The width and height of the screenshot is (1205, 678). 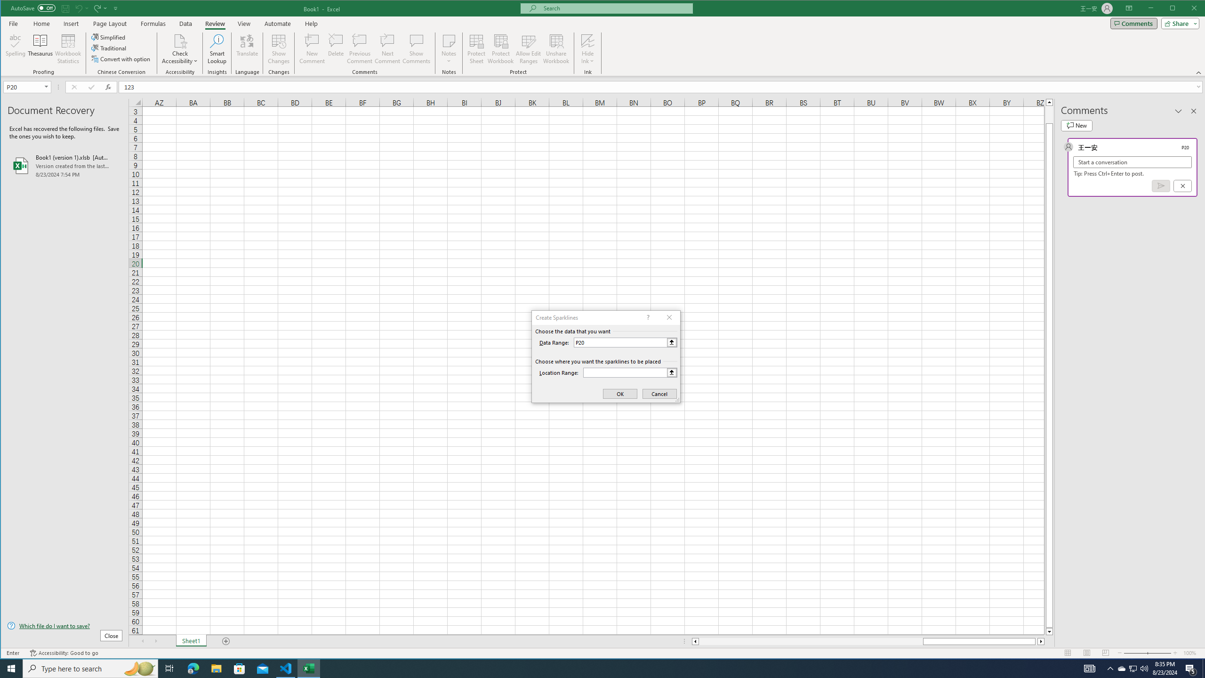 What do you see at coordinates (387, 49) in the screenshot?
I see `Next Comment` at bounding box center [387, 49].